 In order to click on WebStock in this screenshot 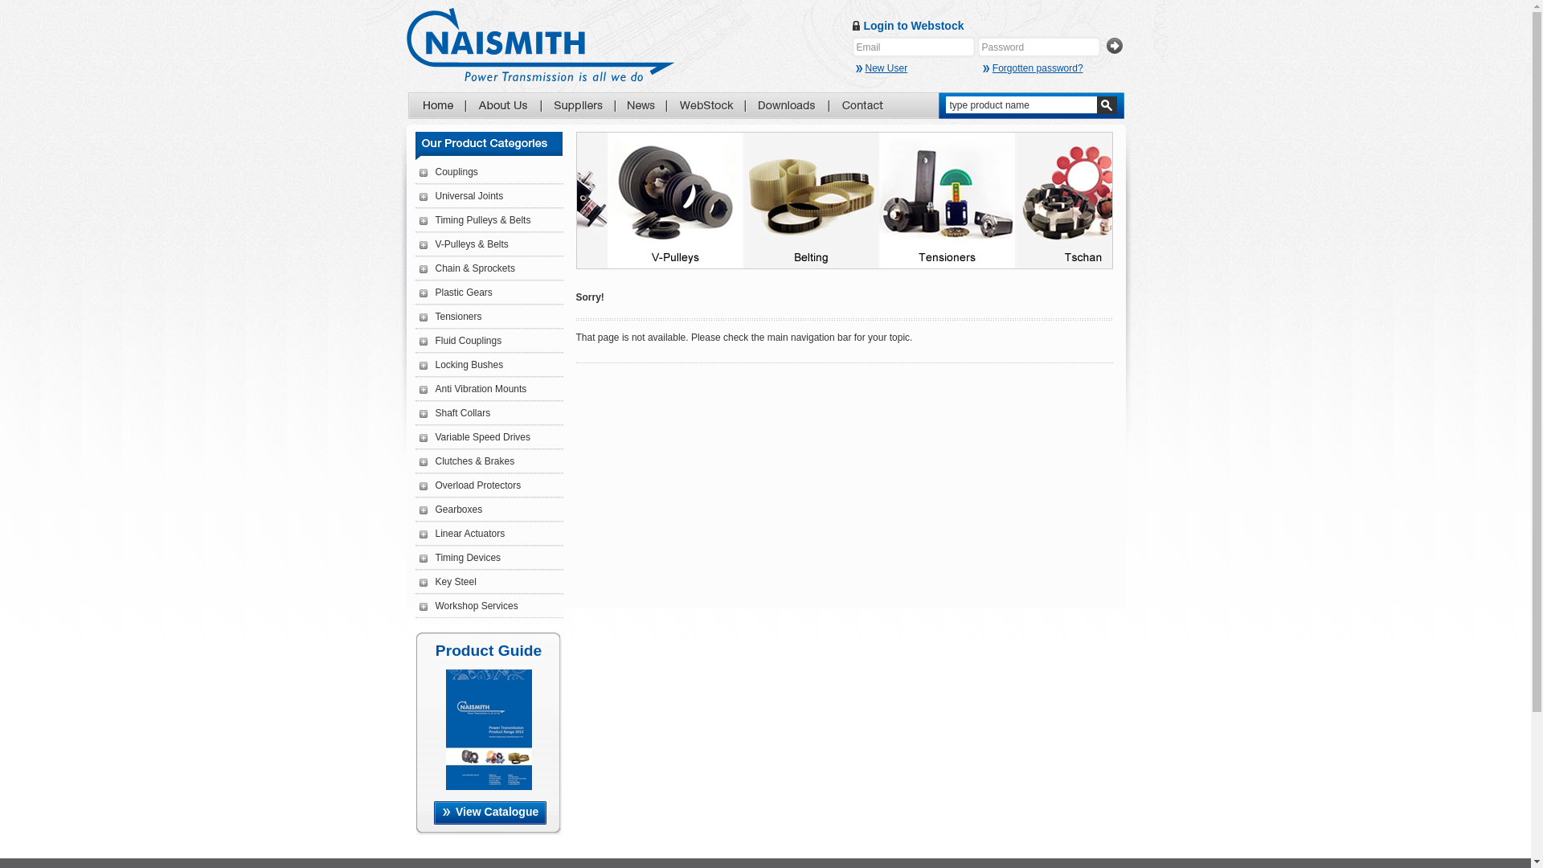, I will do `click(706, 106)`.